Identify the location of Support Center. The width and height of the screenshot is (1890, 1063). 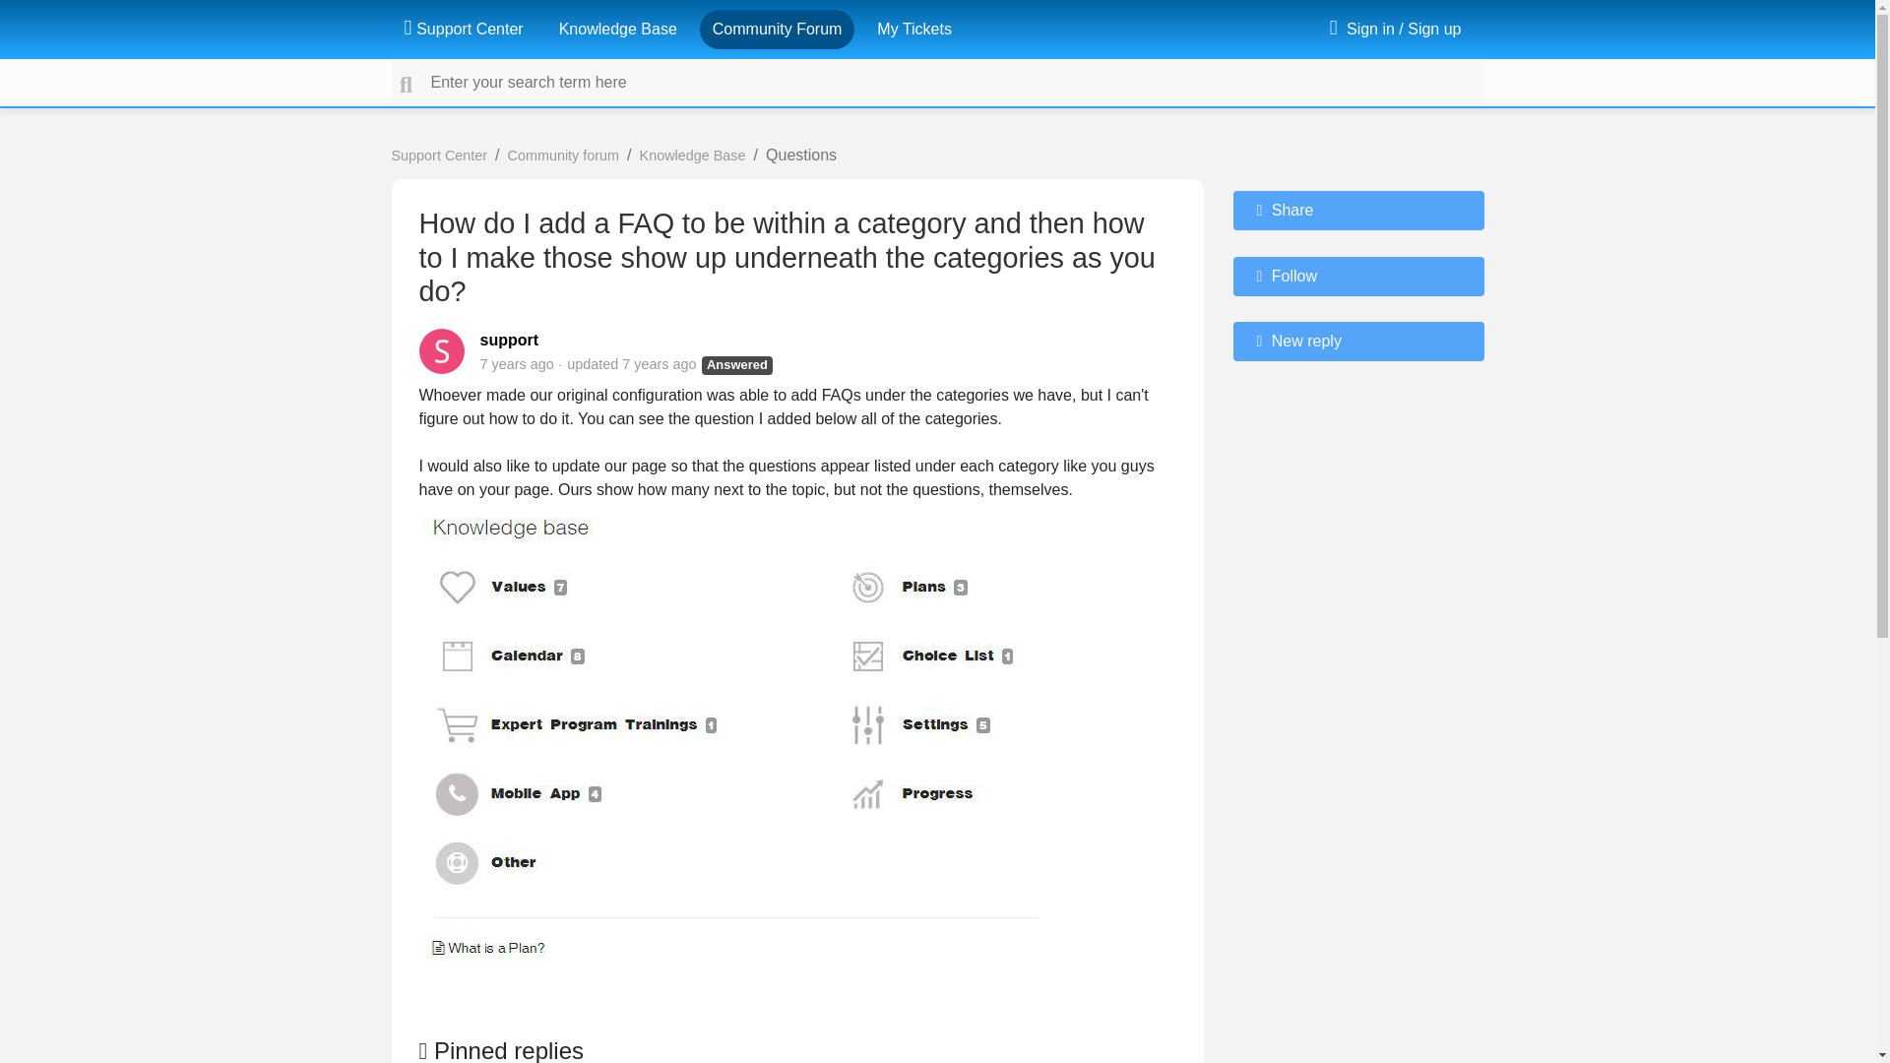
(439, 156).